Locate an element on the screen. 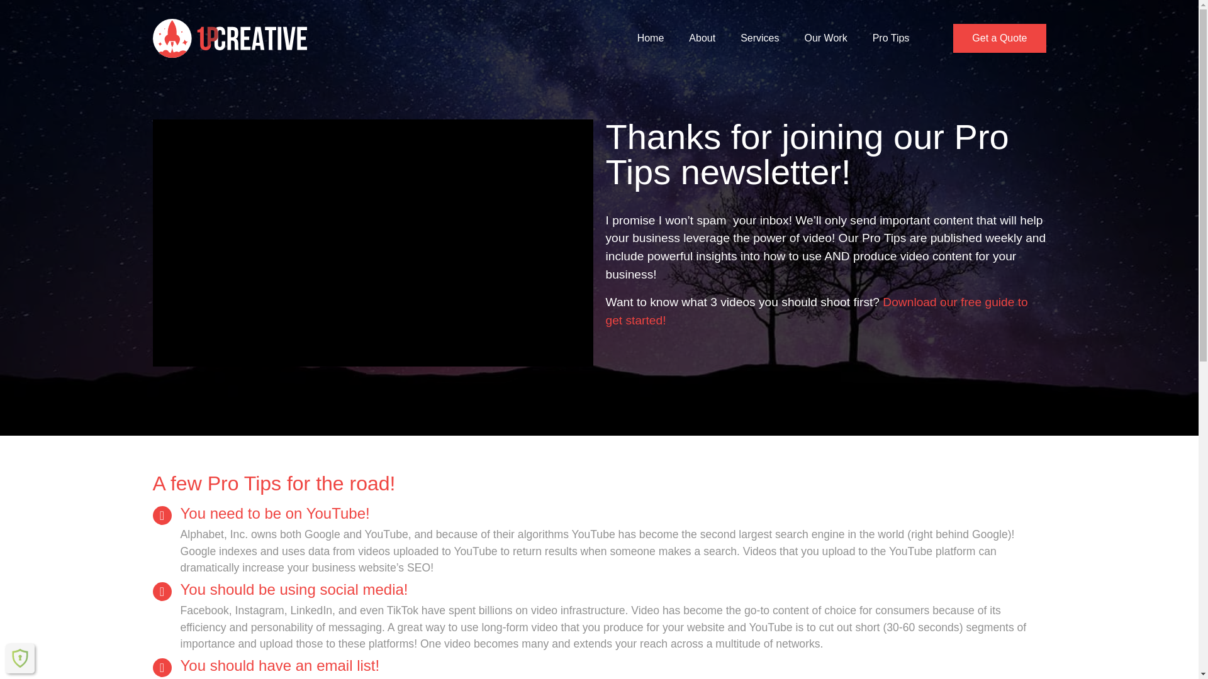  Our Work is located at coordinates (825, 38).